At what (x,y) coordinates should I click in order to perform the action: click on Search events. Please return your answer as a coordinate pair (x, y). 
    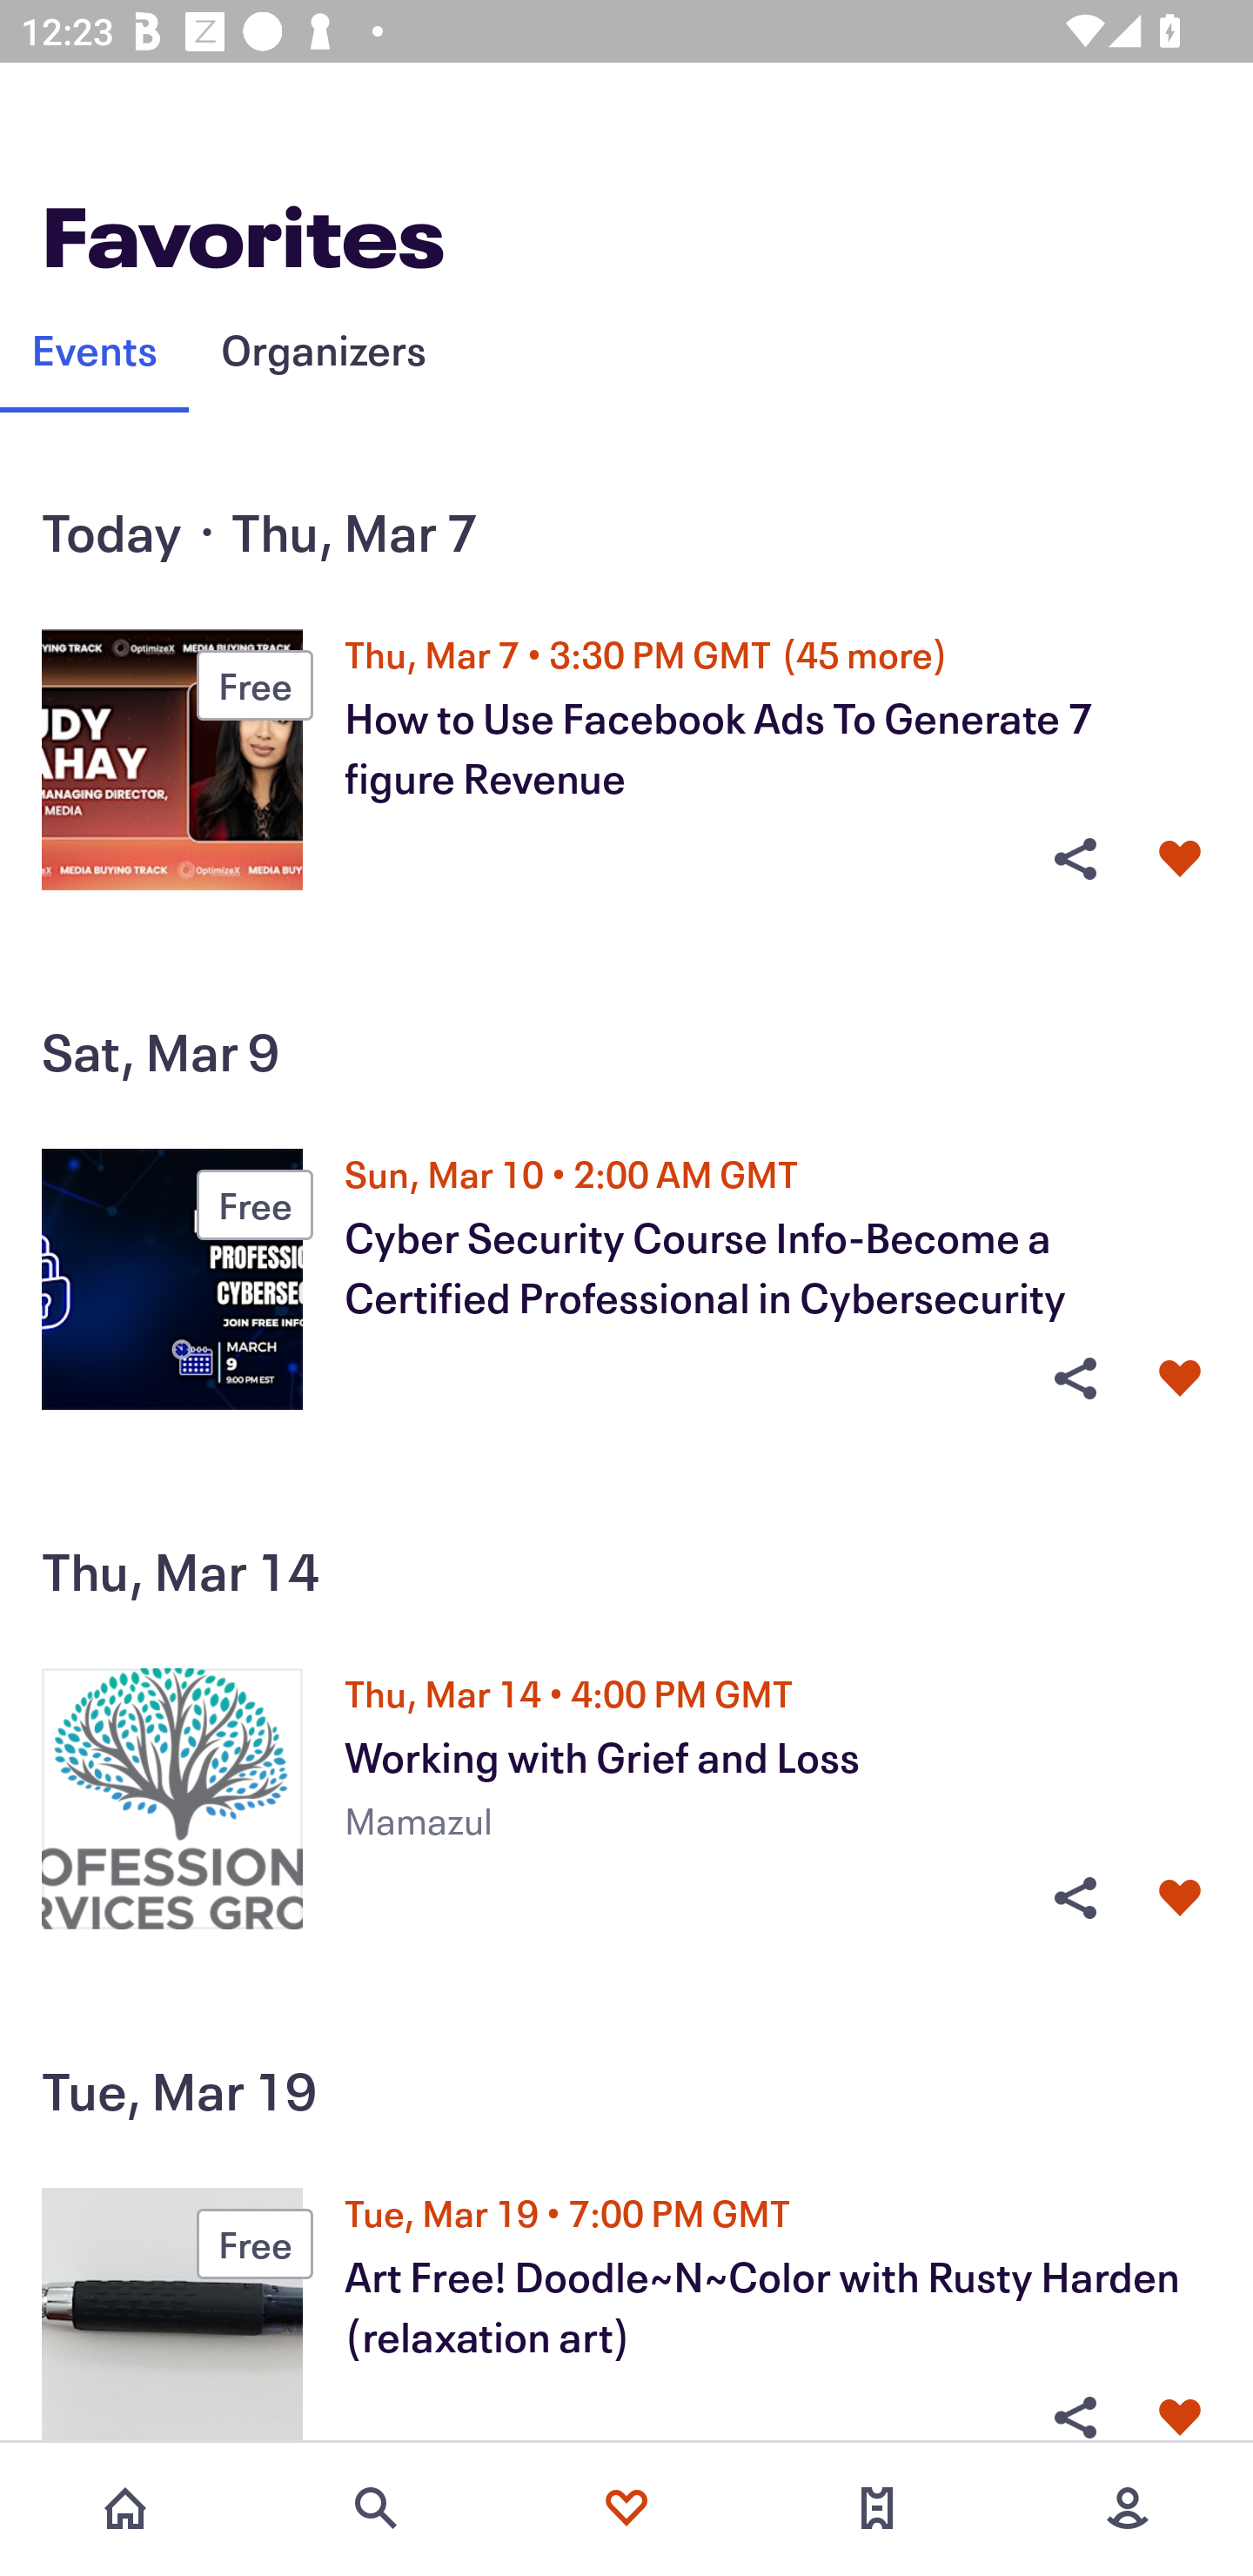
    Looking at the image, I should click on (376, 2508).